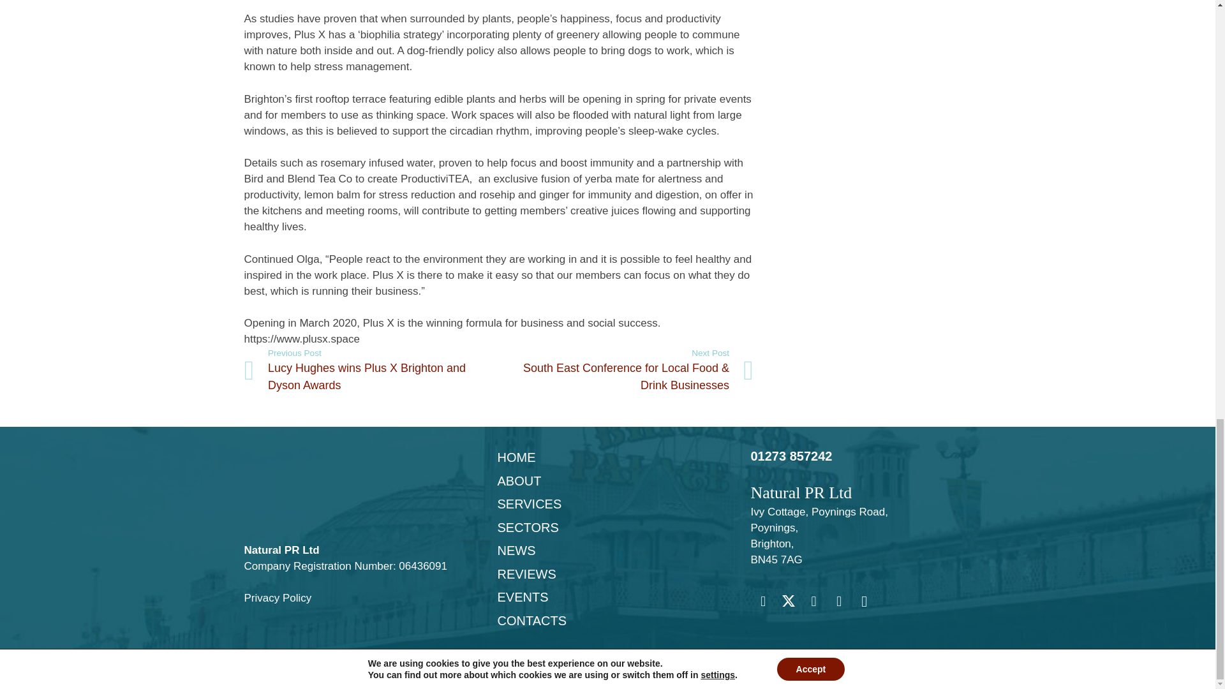 The width and height of the screenshot is (1225, 689). I want to click on CONTACTS, so click(531, 620).